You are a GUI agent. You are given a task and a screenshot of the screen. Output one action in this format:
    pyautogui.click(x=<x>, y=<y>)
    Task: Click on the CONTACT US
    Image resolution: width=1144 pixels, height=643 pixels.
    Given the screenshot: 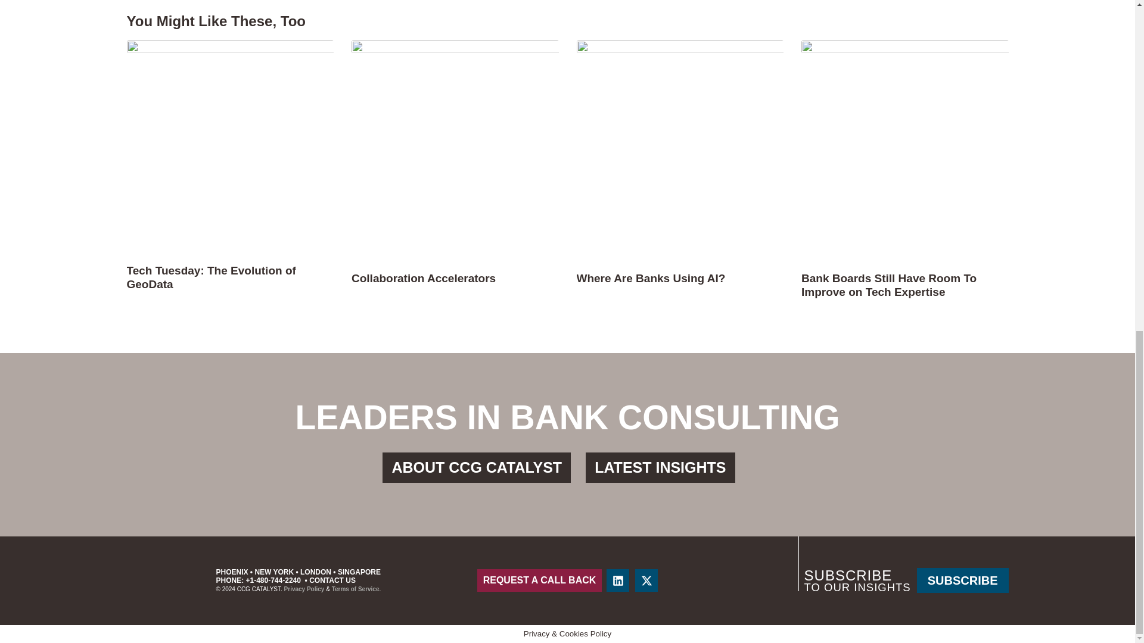 What is the action you would take?
    pyautogui.click(x=332, y=580)
    